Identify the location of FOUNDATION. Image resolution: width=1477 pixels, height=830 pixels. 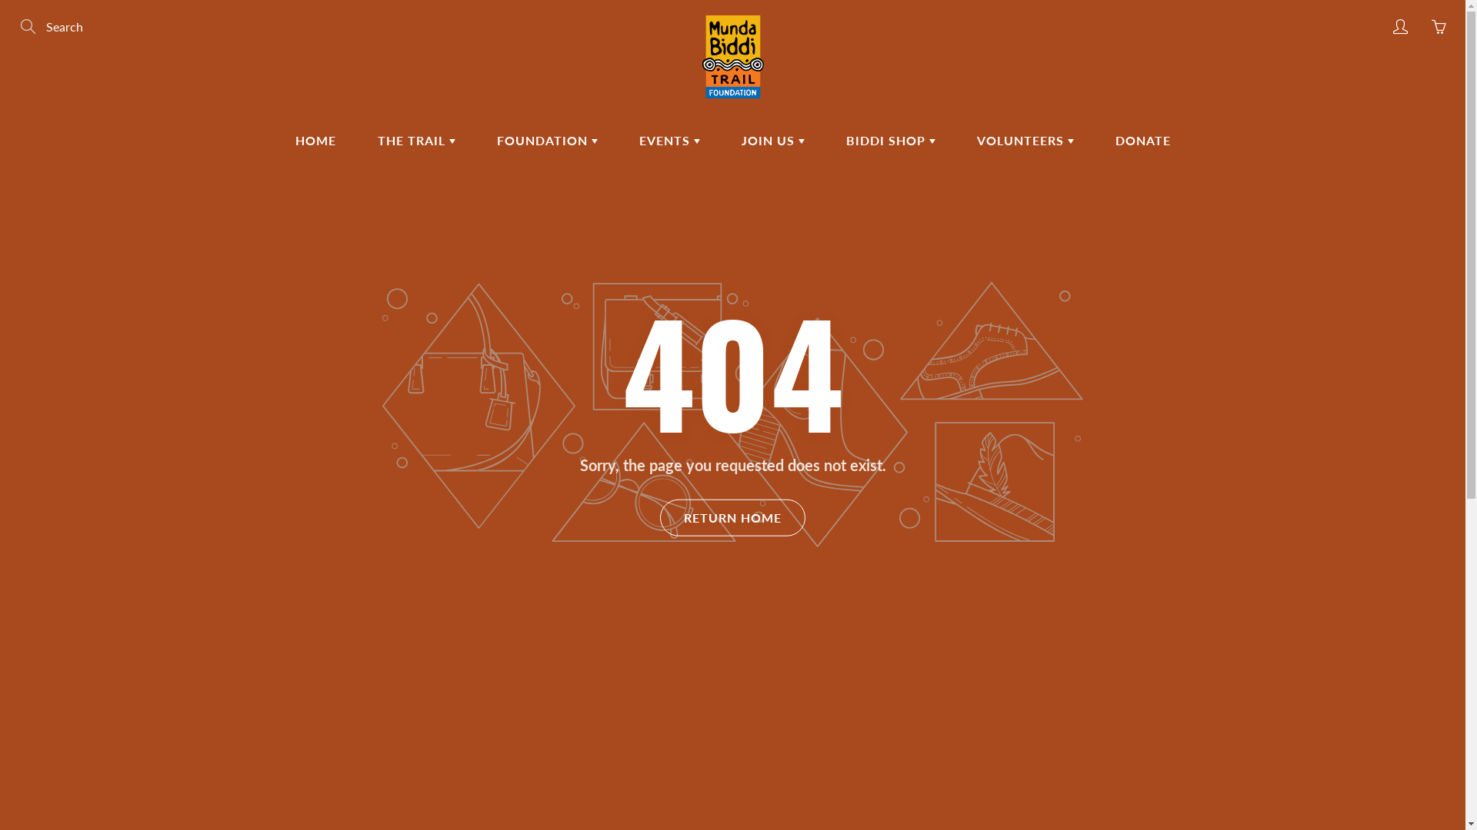
(546, 141).